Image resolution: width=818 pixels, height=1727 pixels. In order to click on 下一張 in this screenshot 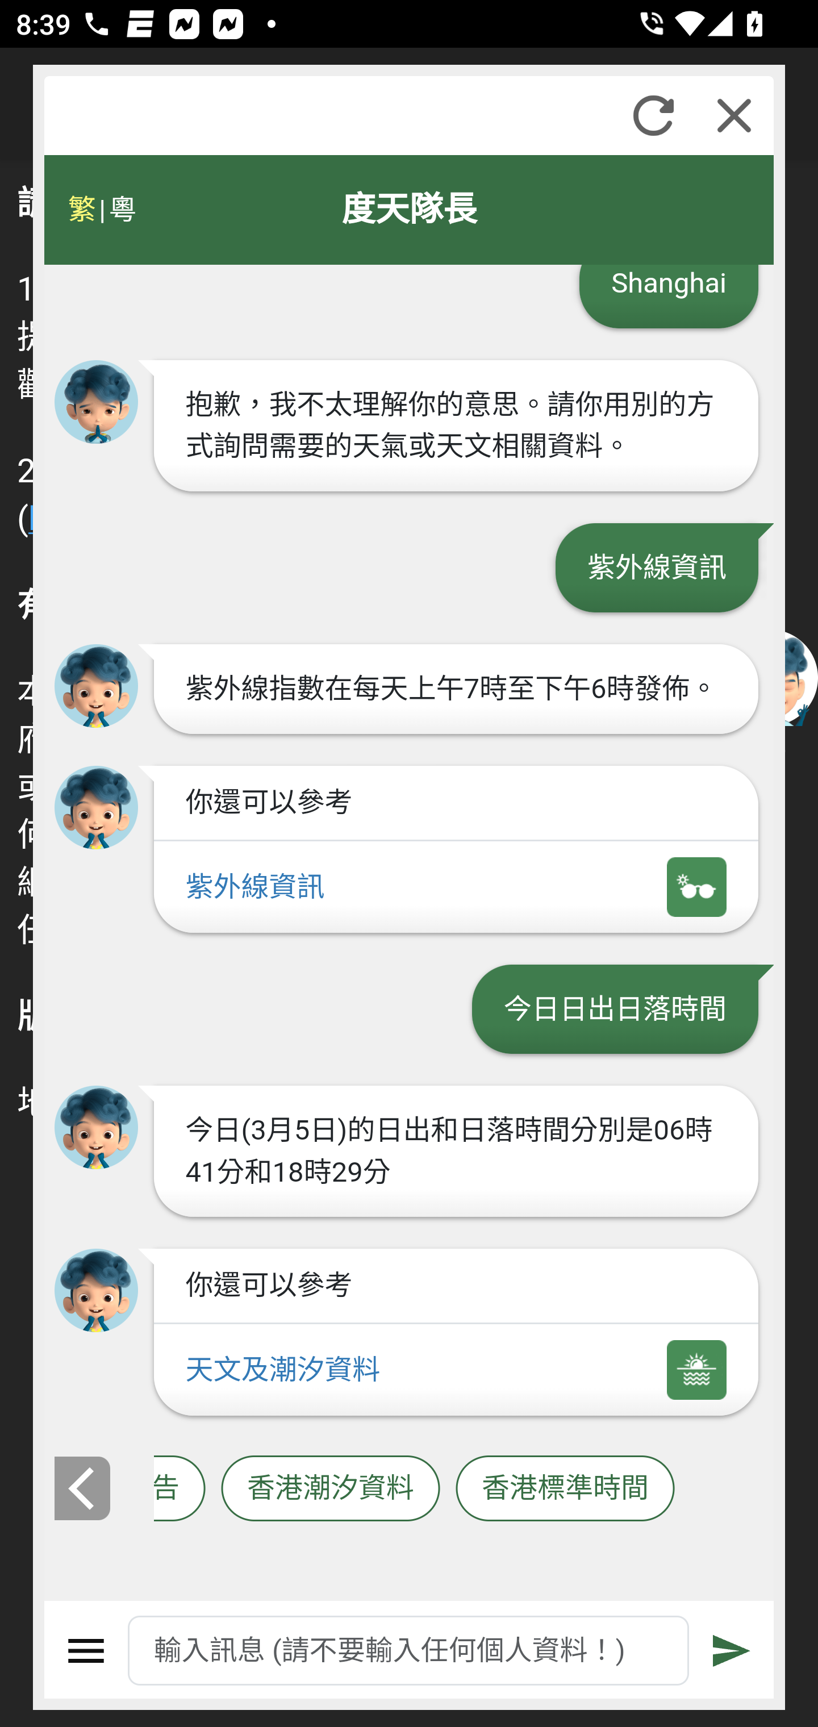, I will do `click(747, 1488)`.